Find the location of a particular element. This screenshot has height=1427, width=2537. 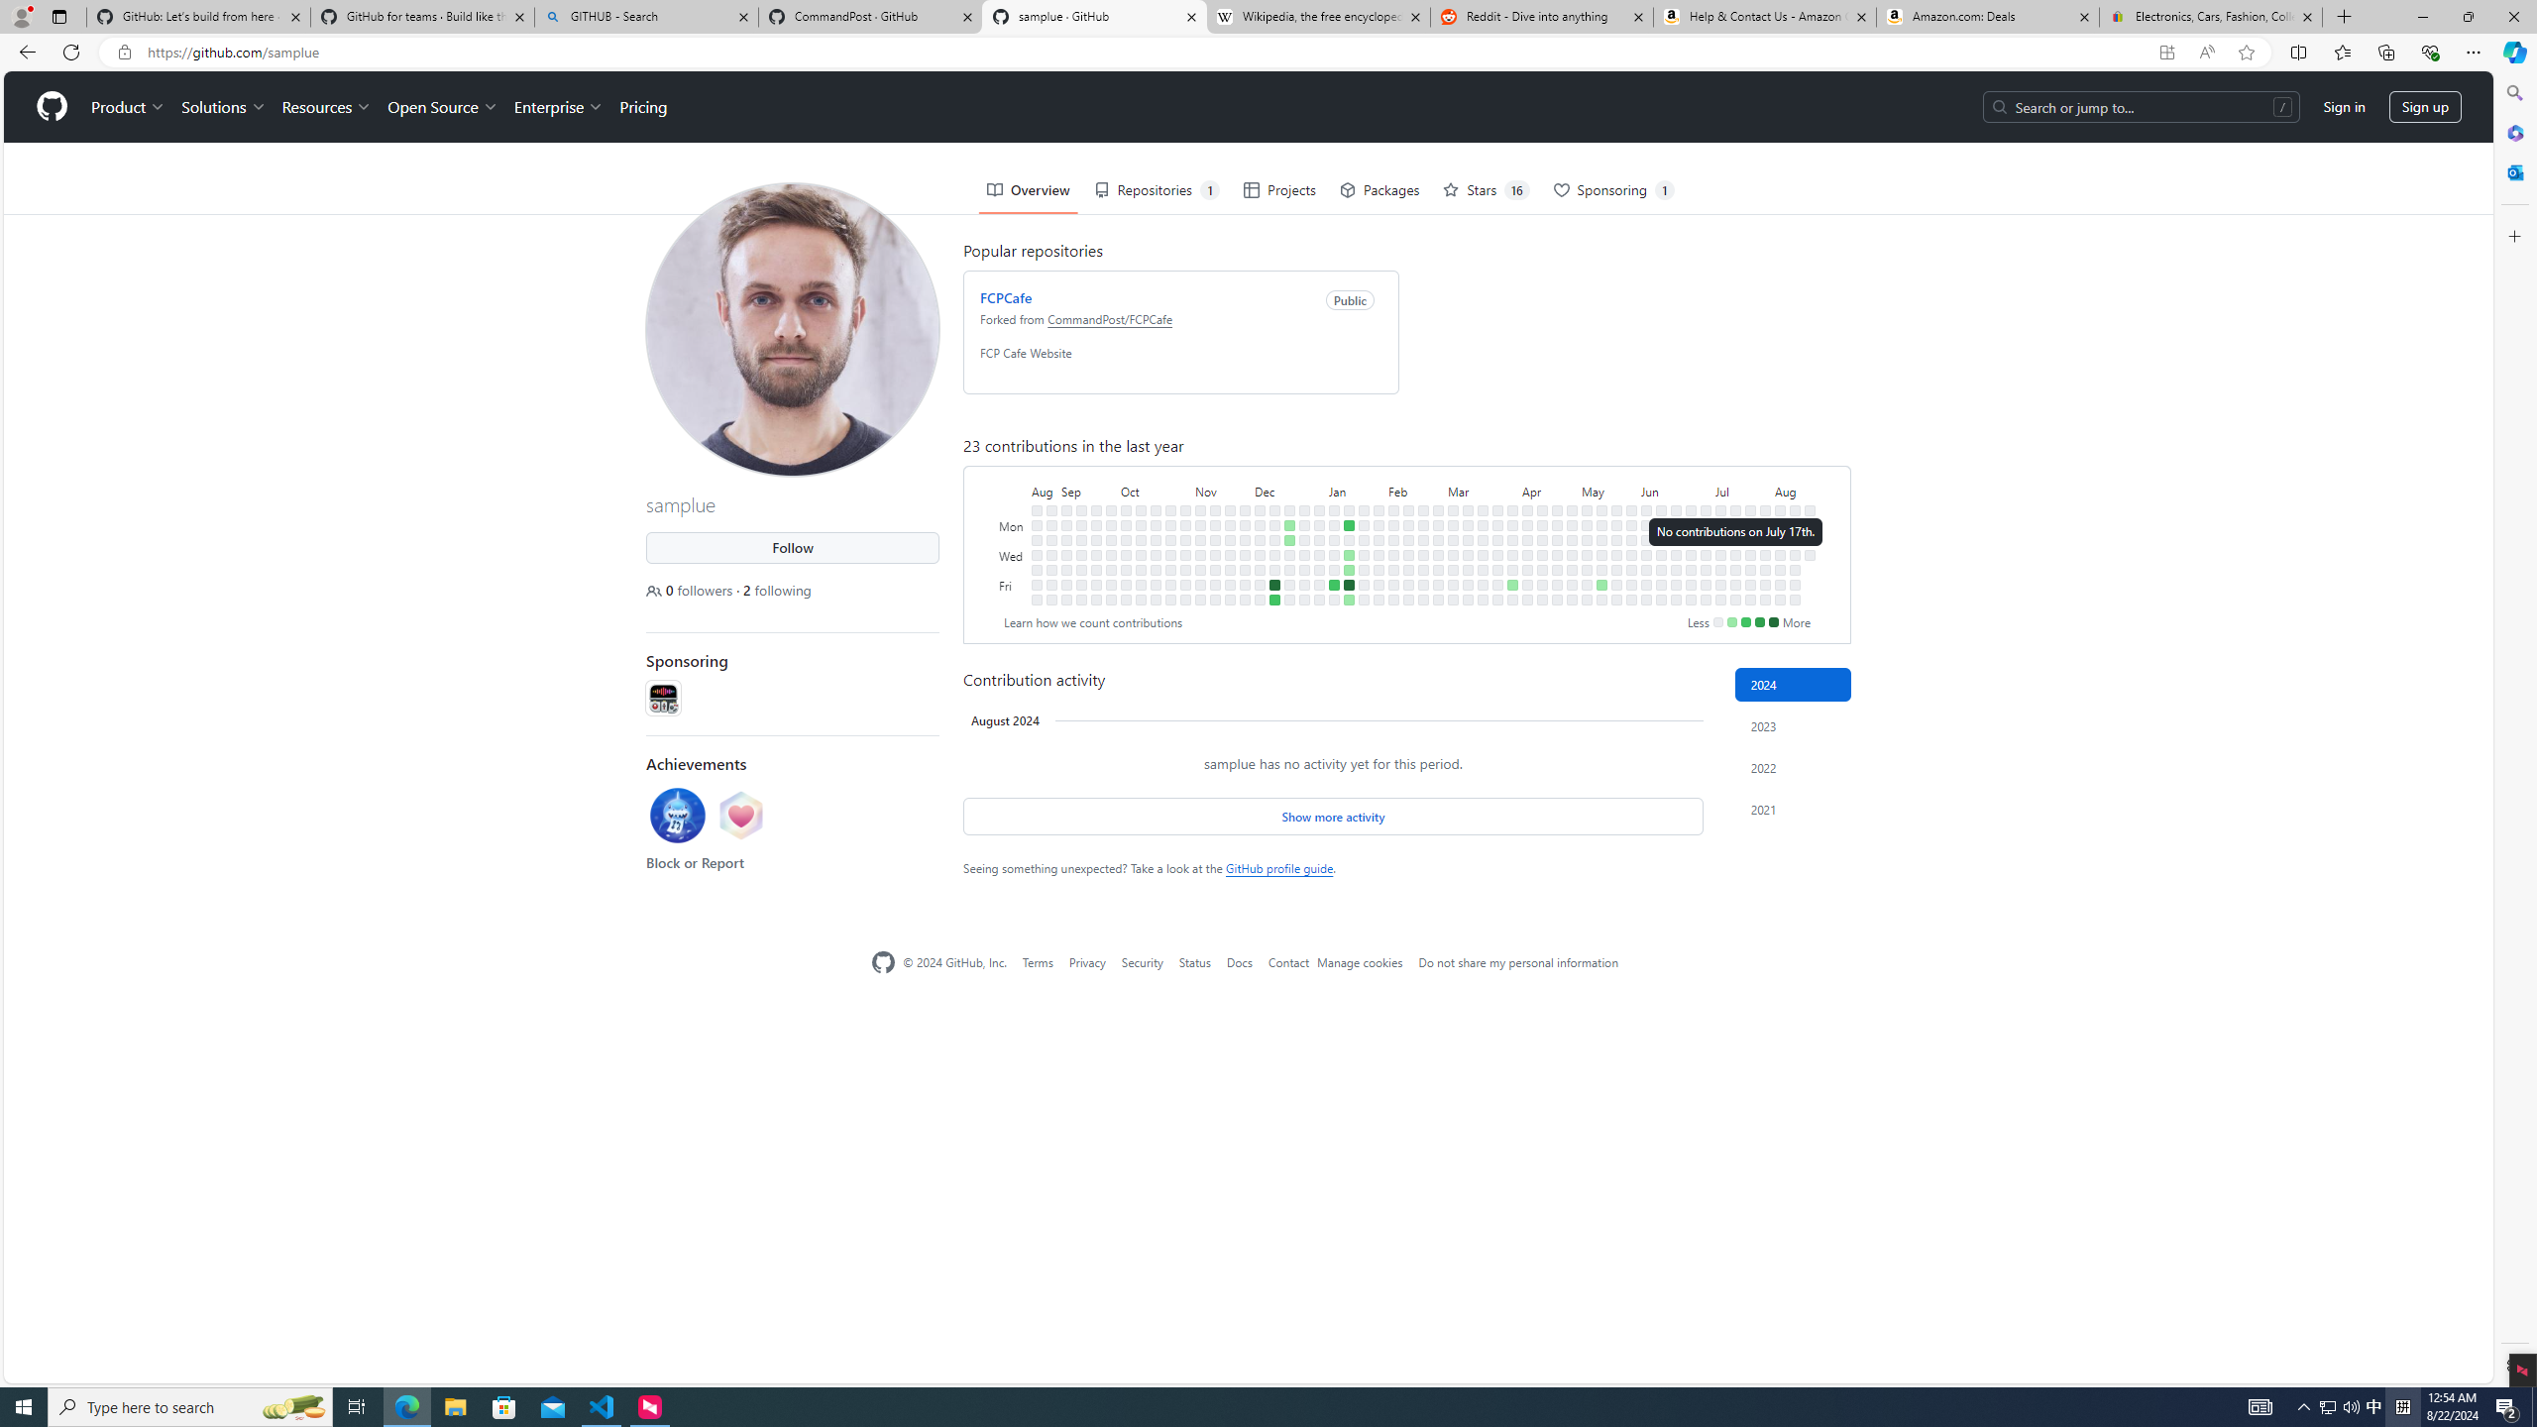

Achievement: Public Sponsor is located at coordinates (741, 815).